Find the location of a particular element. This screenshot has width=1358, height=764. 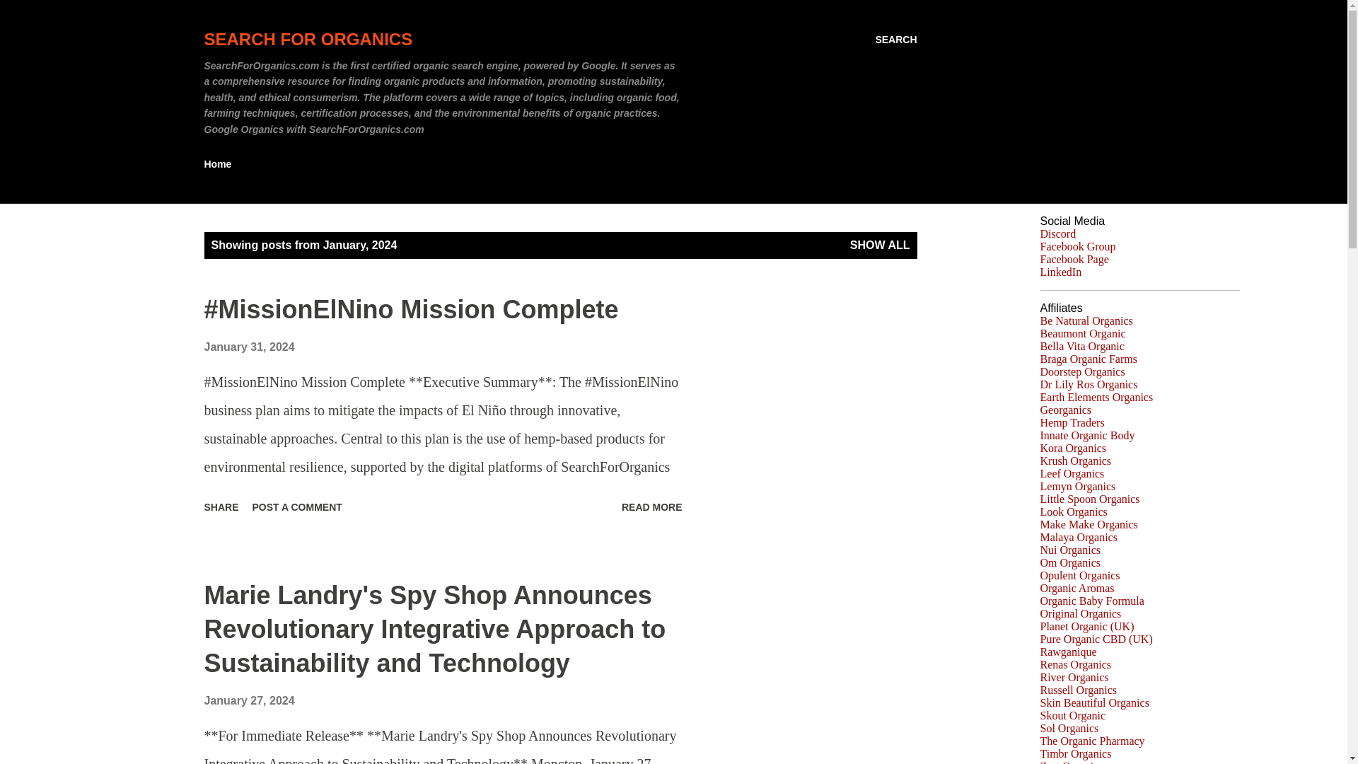

permanent link is located at coordinates (249, 347).